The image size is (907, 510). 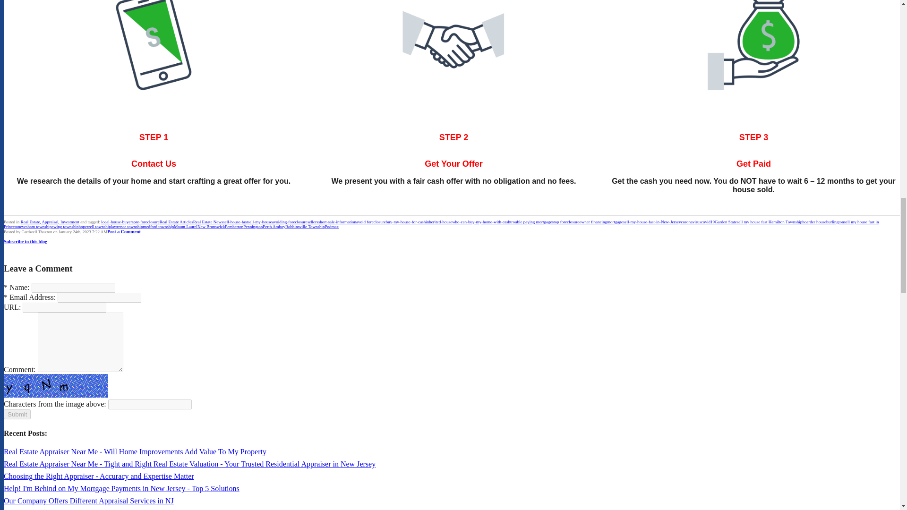 I want to click on Real Estate News, so click(x=208, y=222).